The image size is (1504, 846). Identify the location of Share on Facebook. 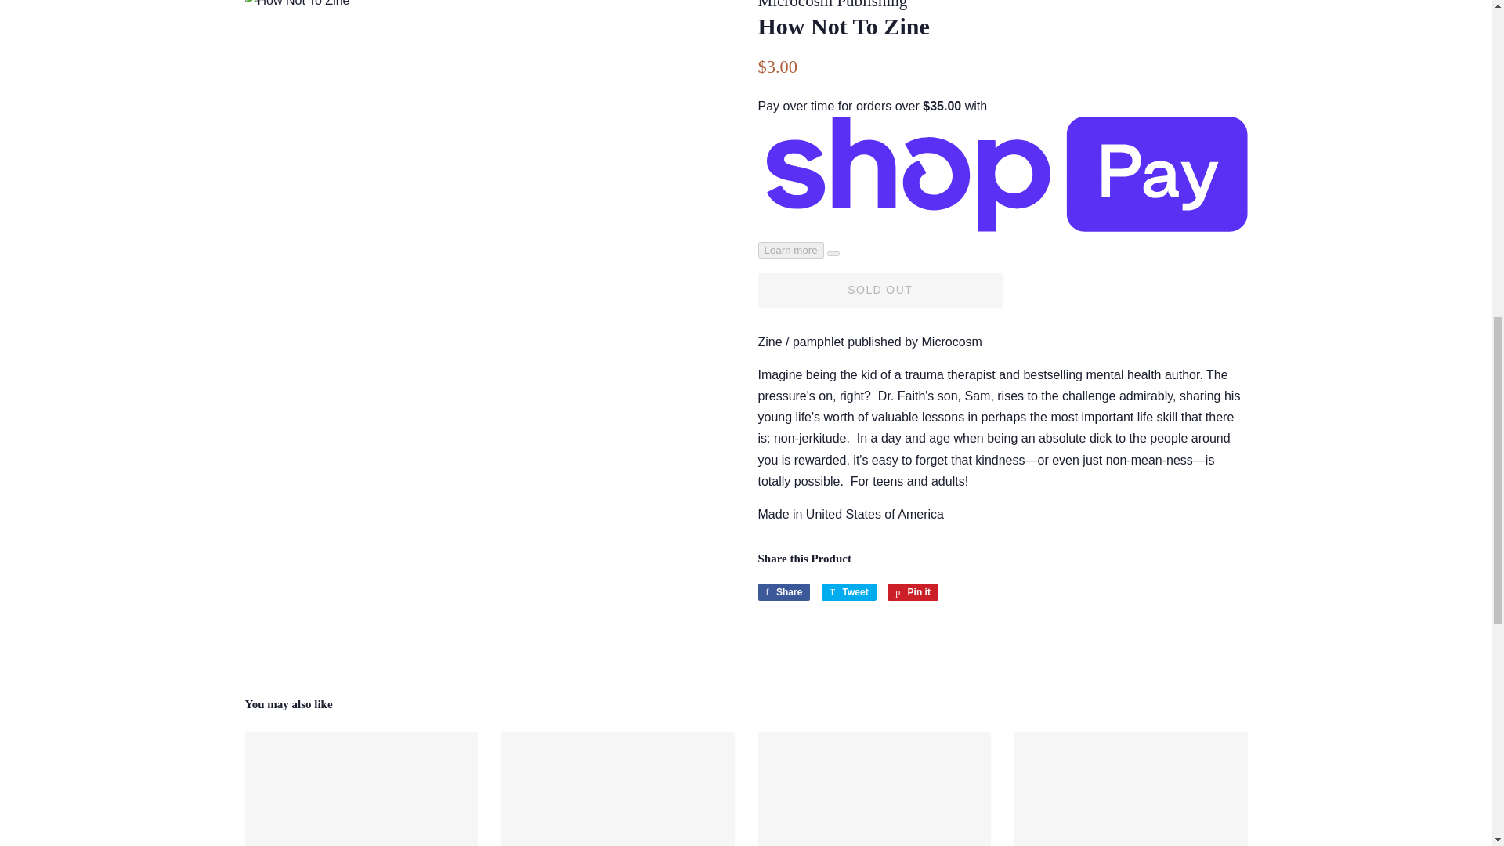
(783, 592).